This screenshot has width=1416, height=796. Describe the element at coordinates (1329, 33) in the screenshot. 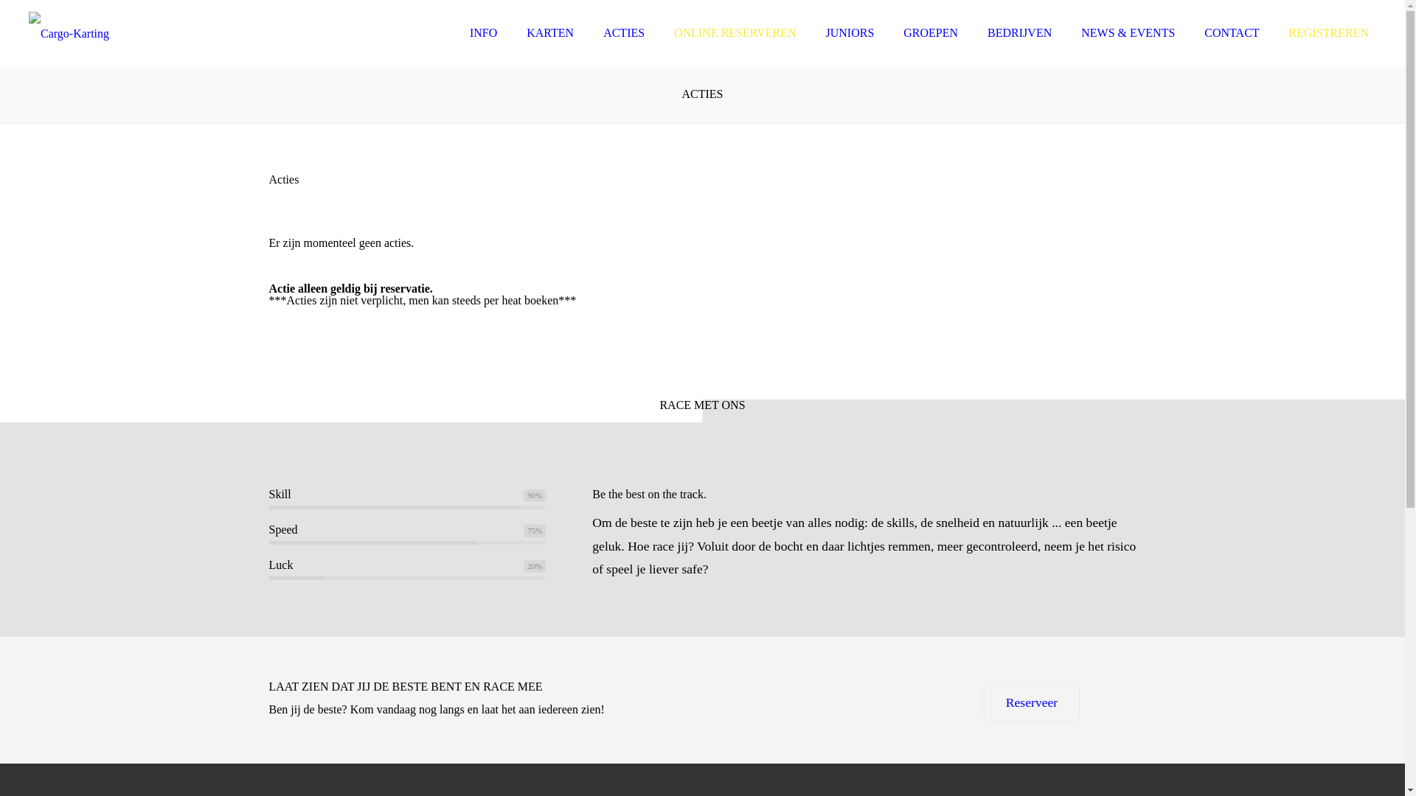

I see `REGISTREREN` at that location.